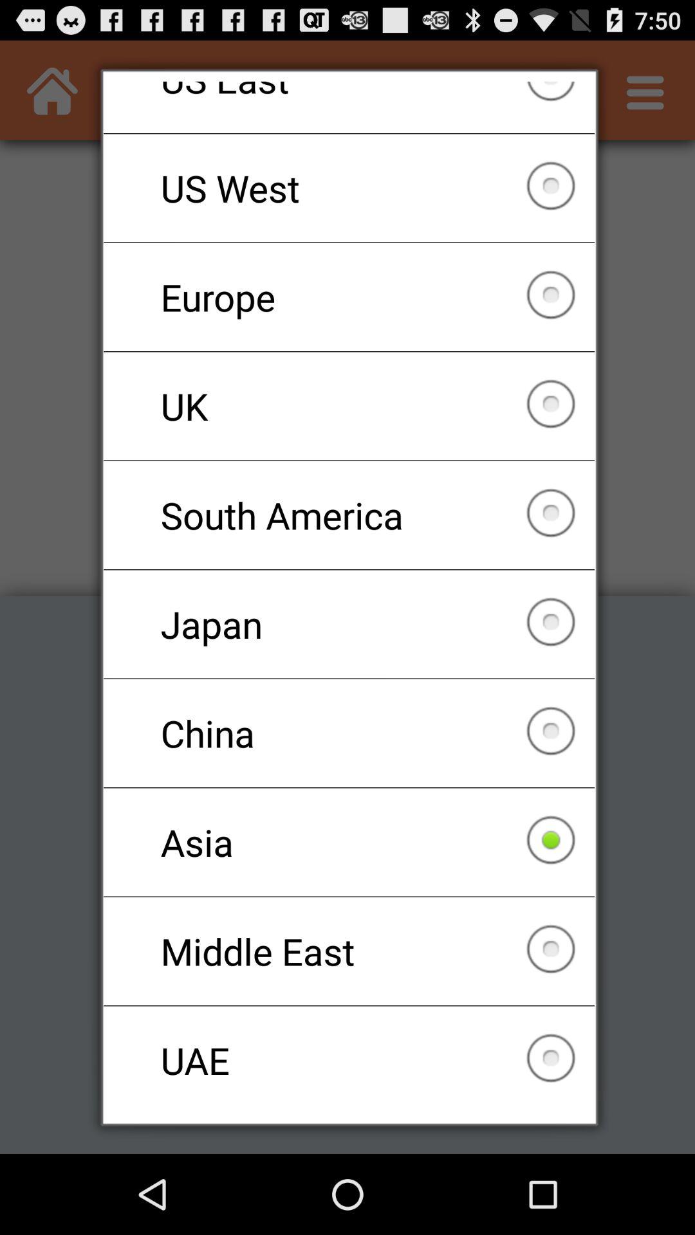  What do you see at coordinates (349, 624) in the screenshot?
I see `select the checkbox above     china` at bounding box center [349, 624].